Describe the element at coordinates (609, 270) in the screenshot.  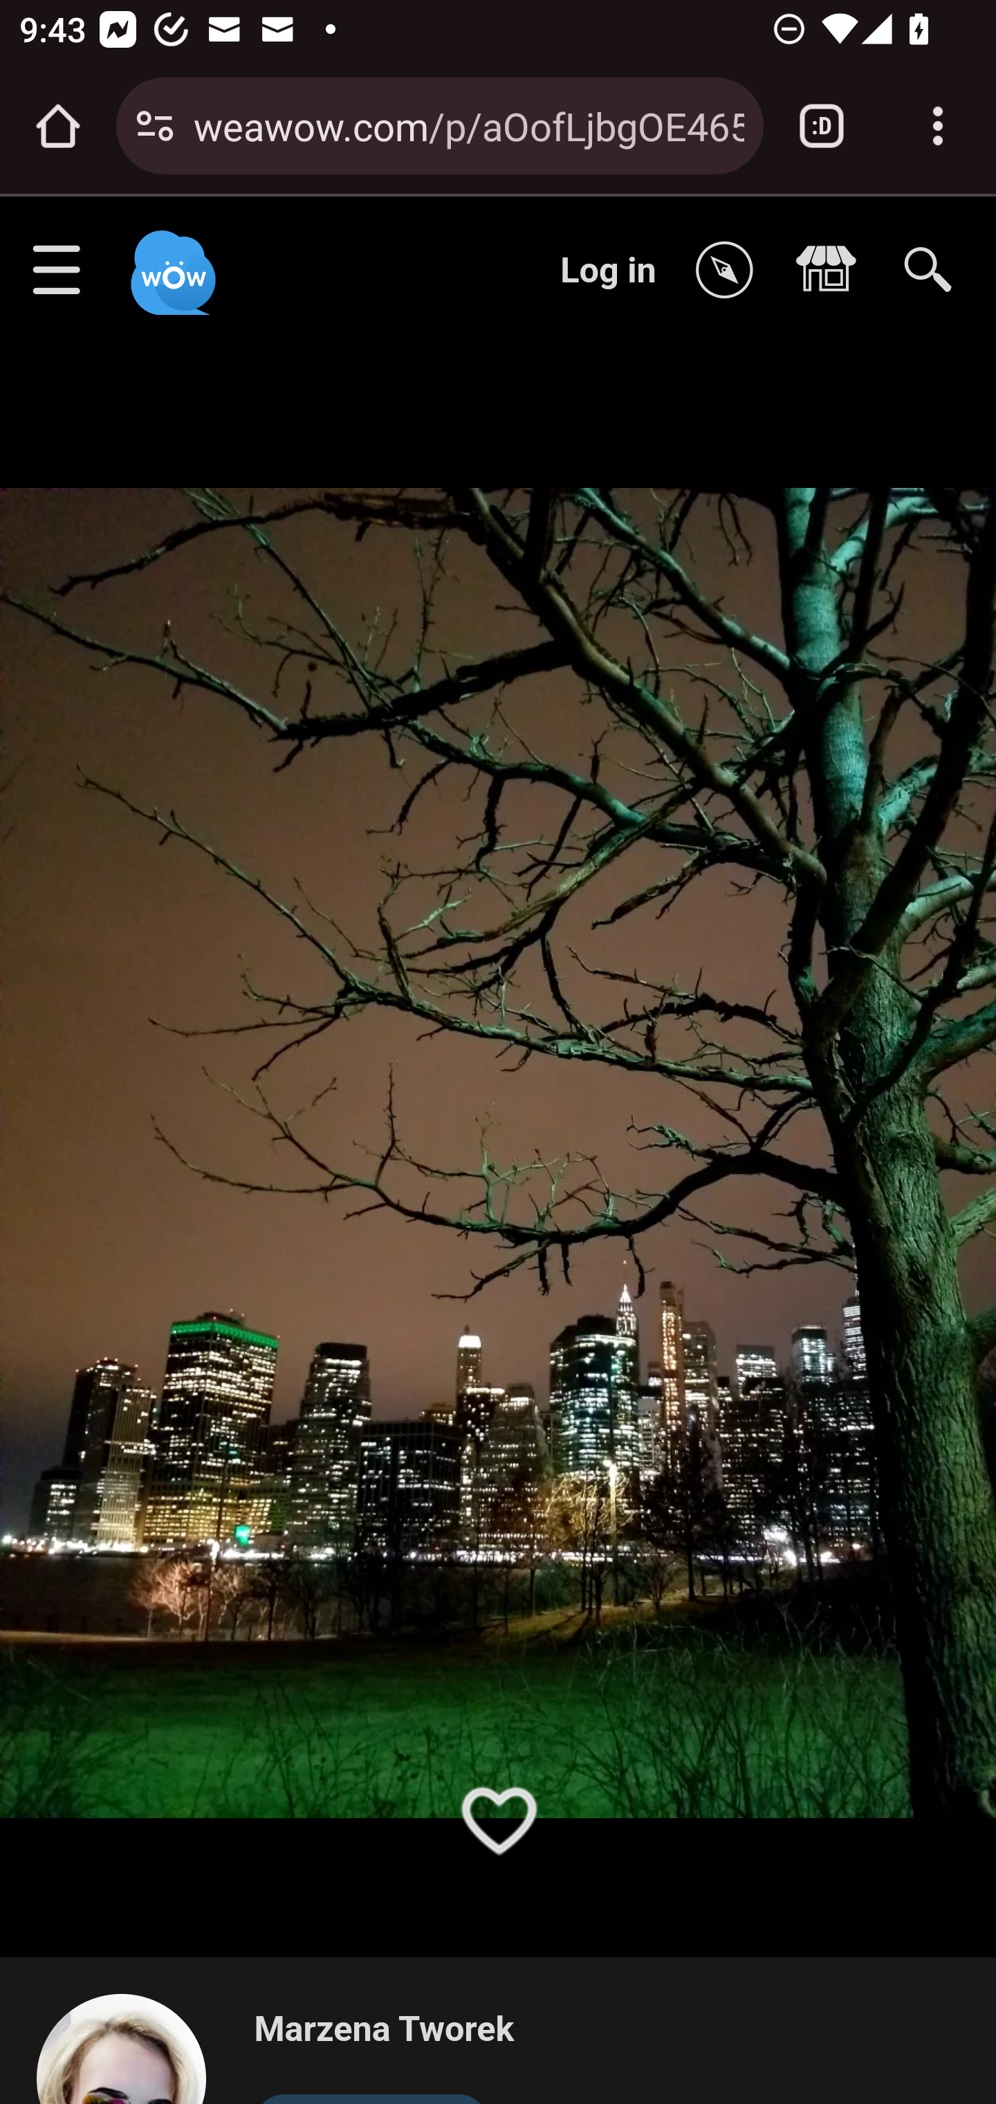
I see `Log in` at that location.